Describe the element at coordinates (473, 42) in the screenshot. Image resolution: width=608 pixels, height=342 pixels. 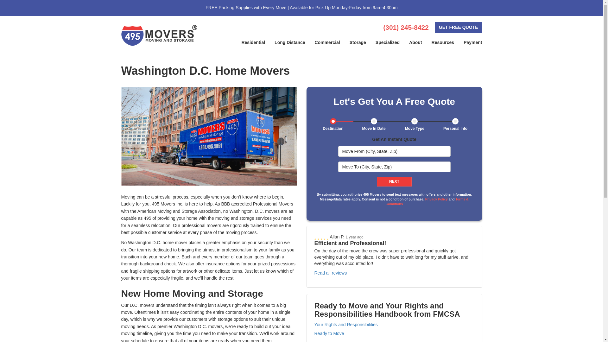
I see `Payment` at that location.